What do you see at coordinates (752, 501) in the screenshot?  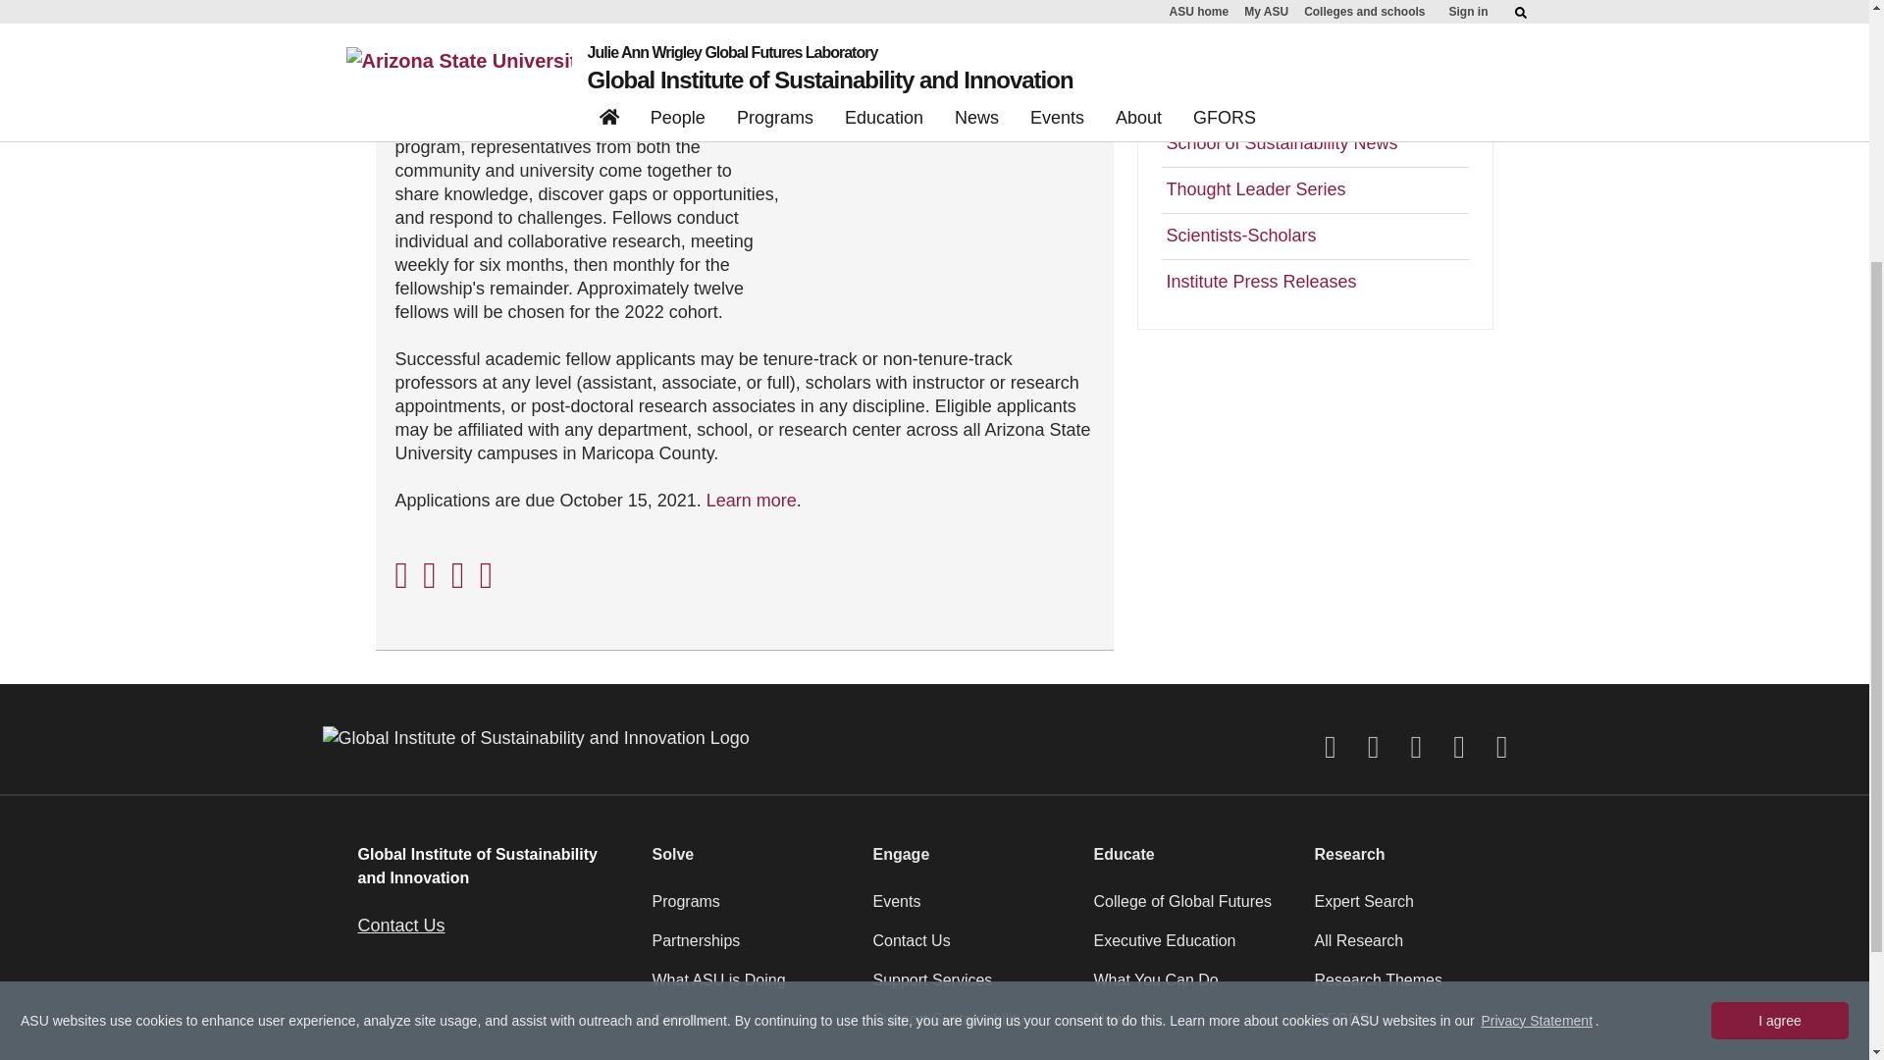 I see `Learn more` at bounding box center [752, 501].